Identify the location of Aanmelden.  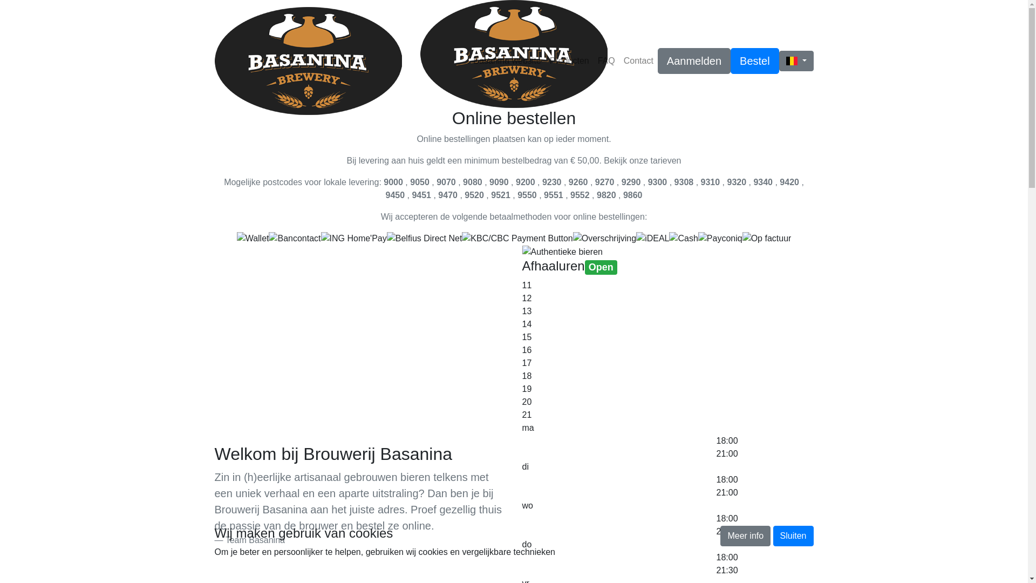
(694, 61).